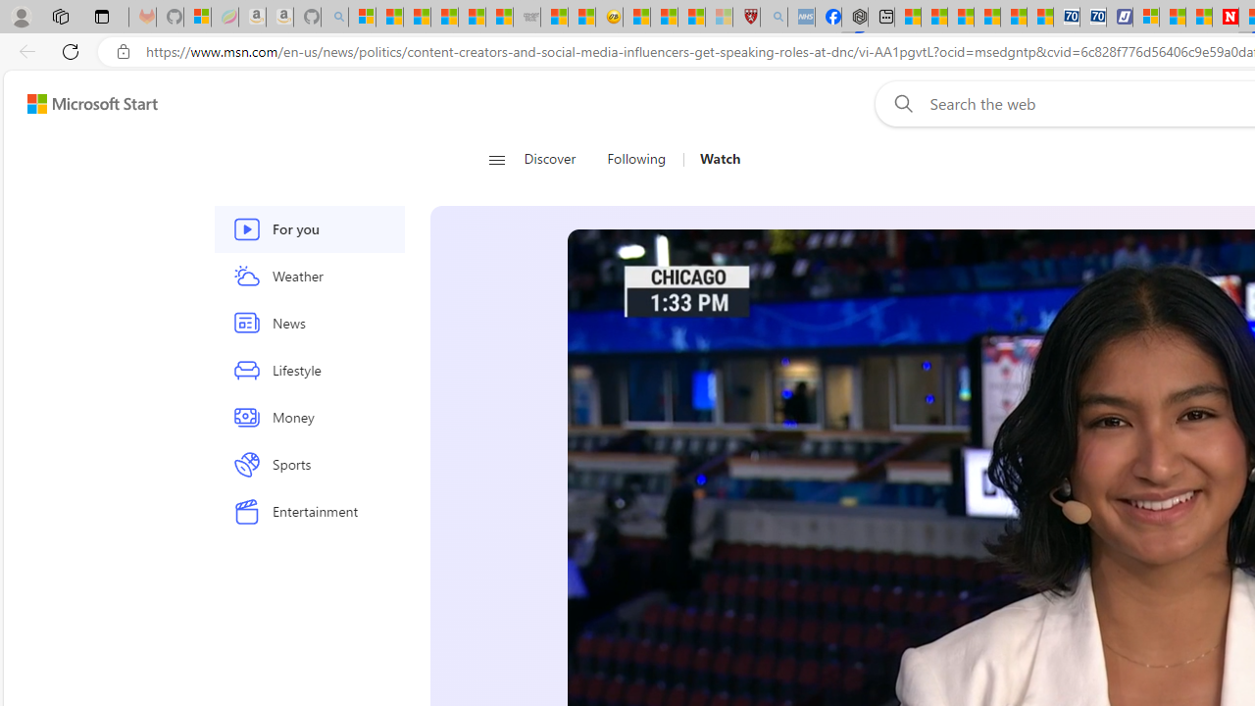 The image size is (1255, 706). I want to click on Class: button-glyph, so click(496, 159).